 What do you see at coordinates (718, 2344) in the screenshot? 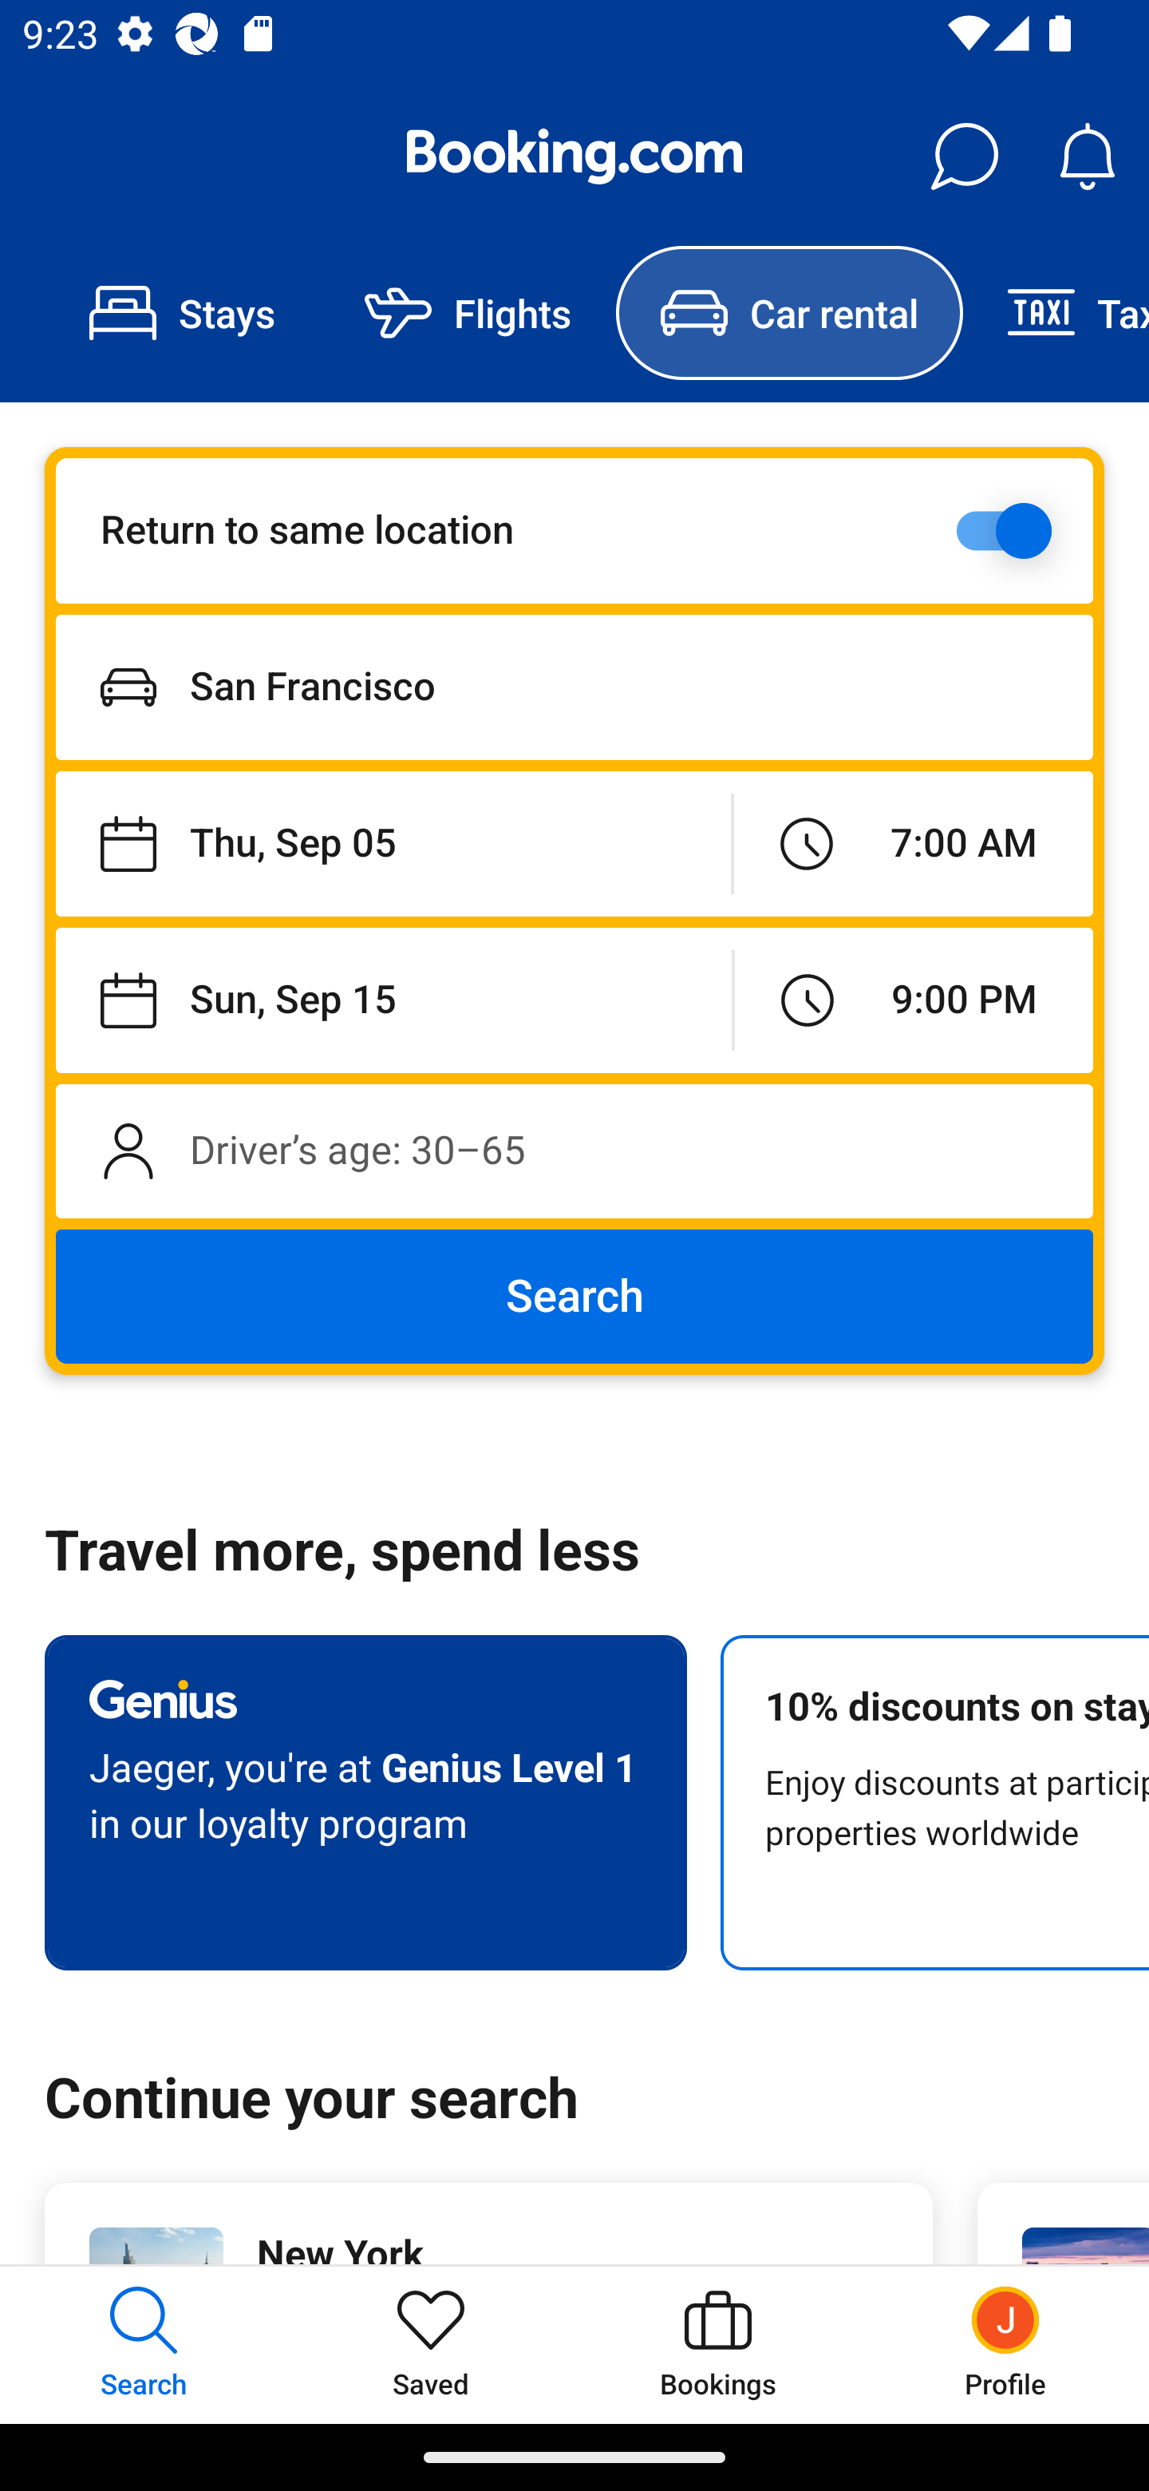
I see `Bookings` at bounding box center [718, 2344].